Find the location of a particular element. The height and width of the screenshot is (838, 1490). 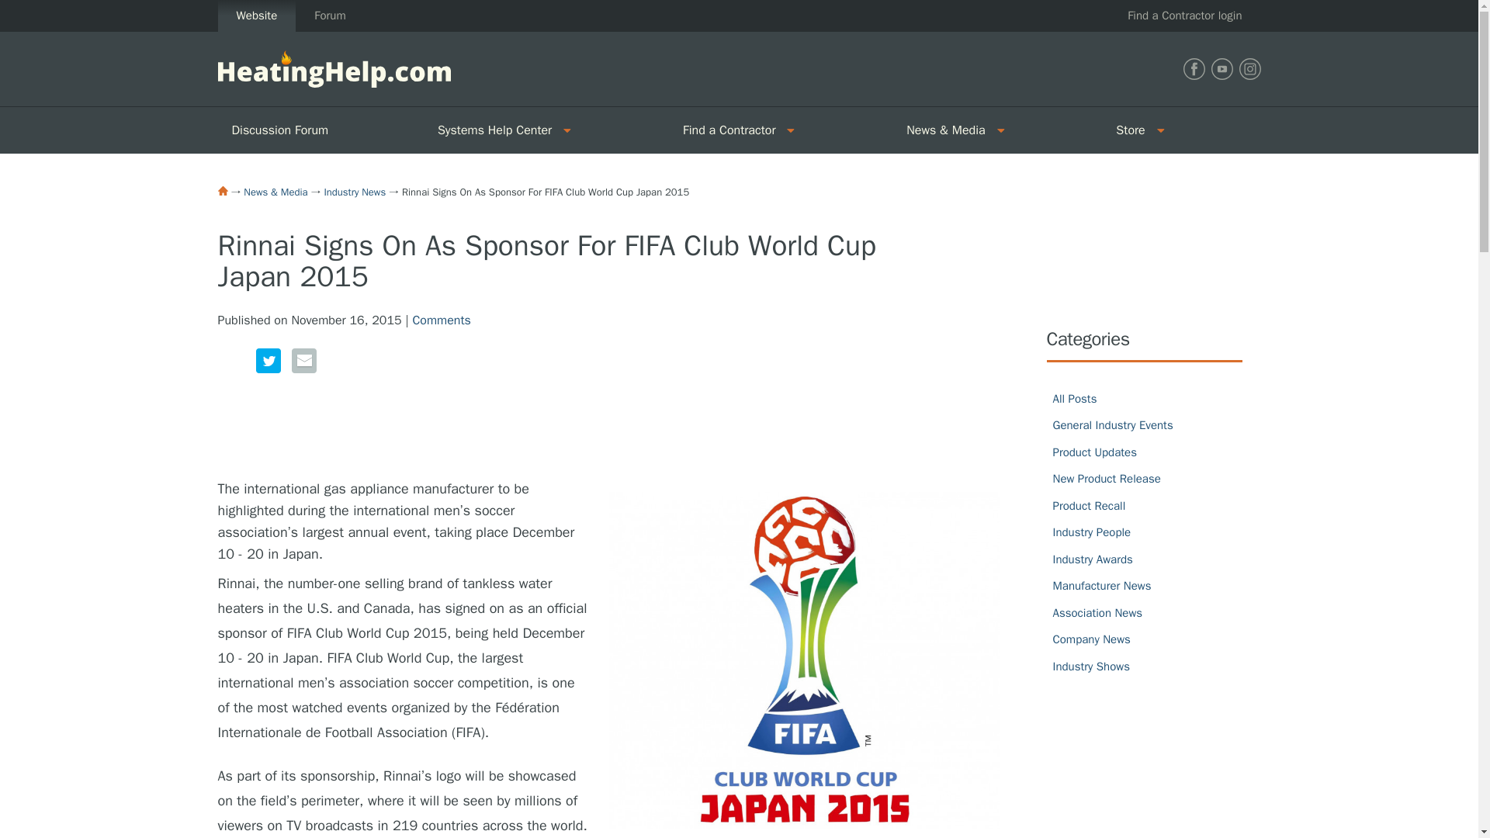

Find Heating Help on Facebook is located at coordinates (1194, 68).